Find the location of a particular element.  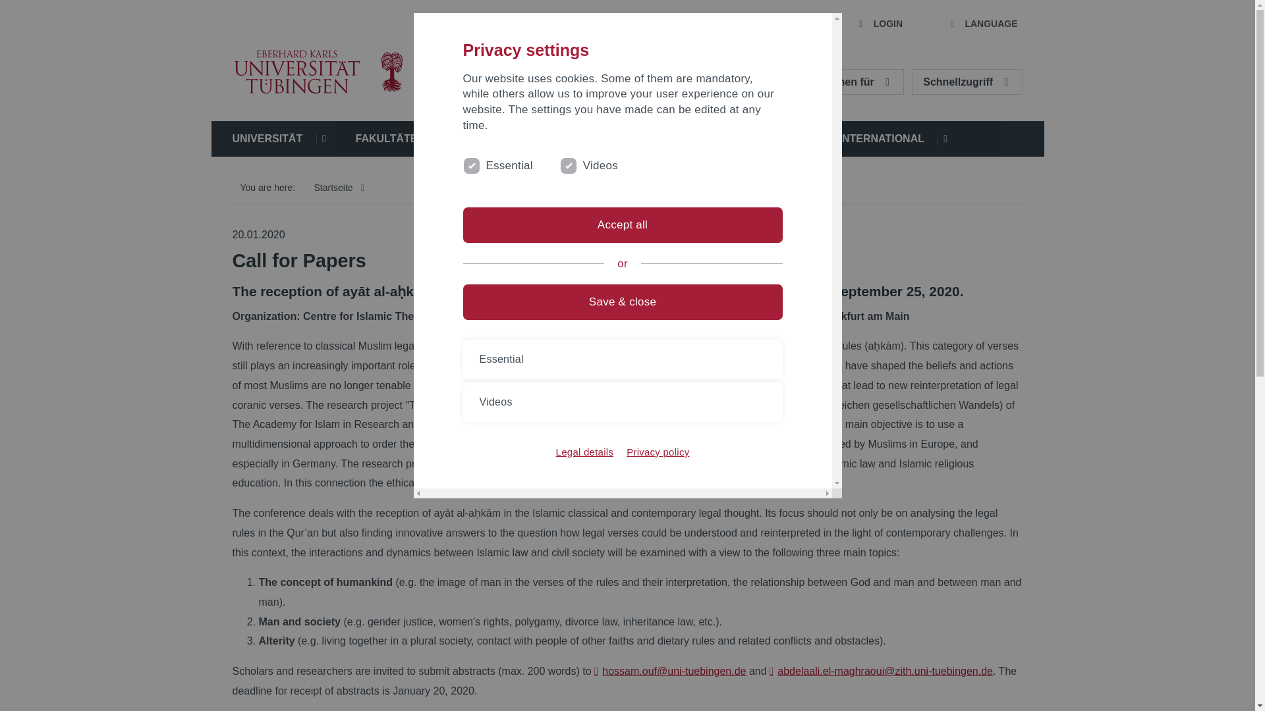

Kontakt is located at coordinates (683, 24).